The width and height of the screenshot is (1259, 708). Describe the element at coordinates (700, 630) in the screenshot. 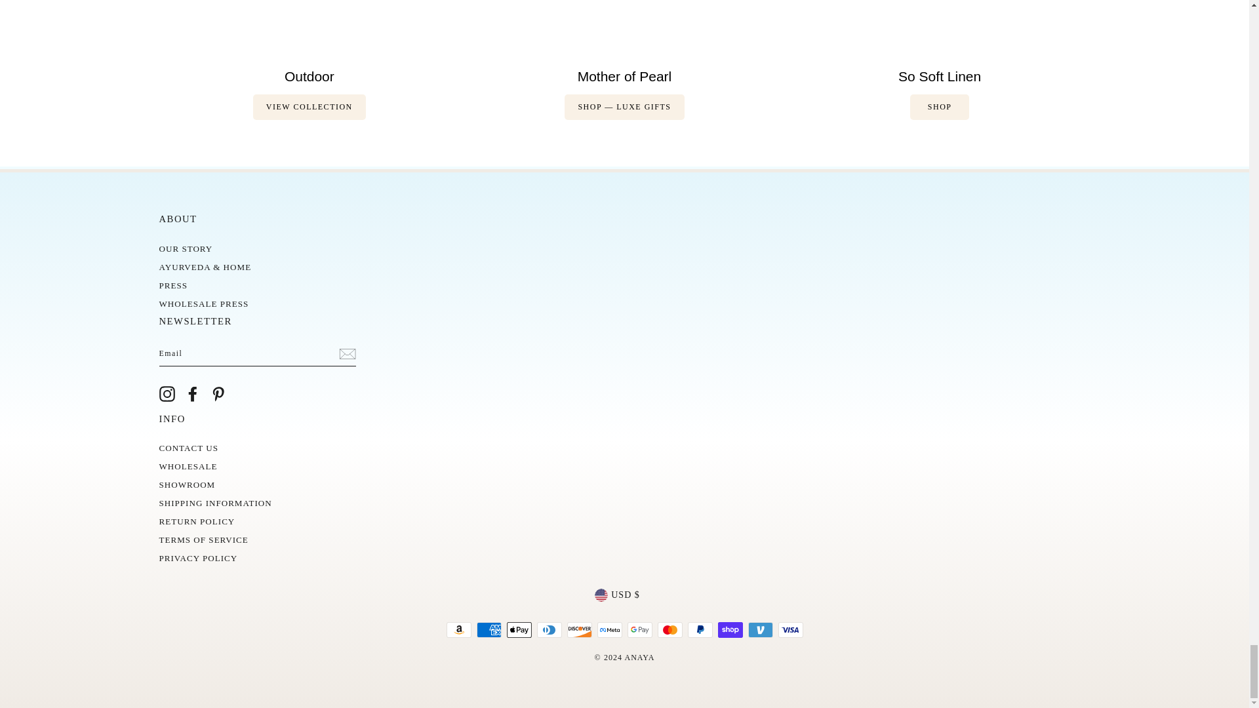

I see `PayPal` at that location.